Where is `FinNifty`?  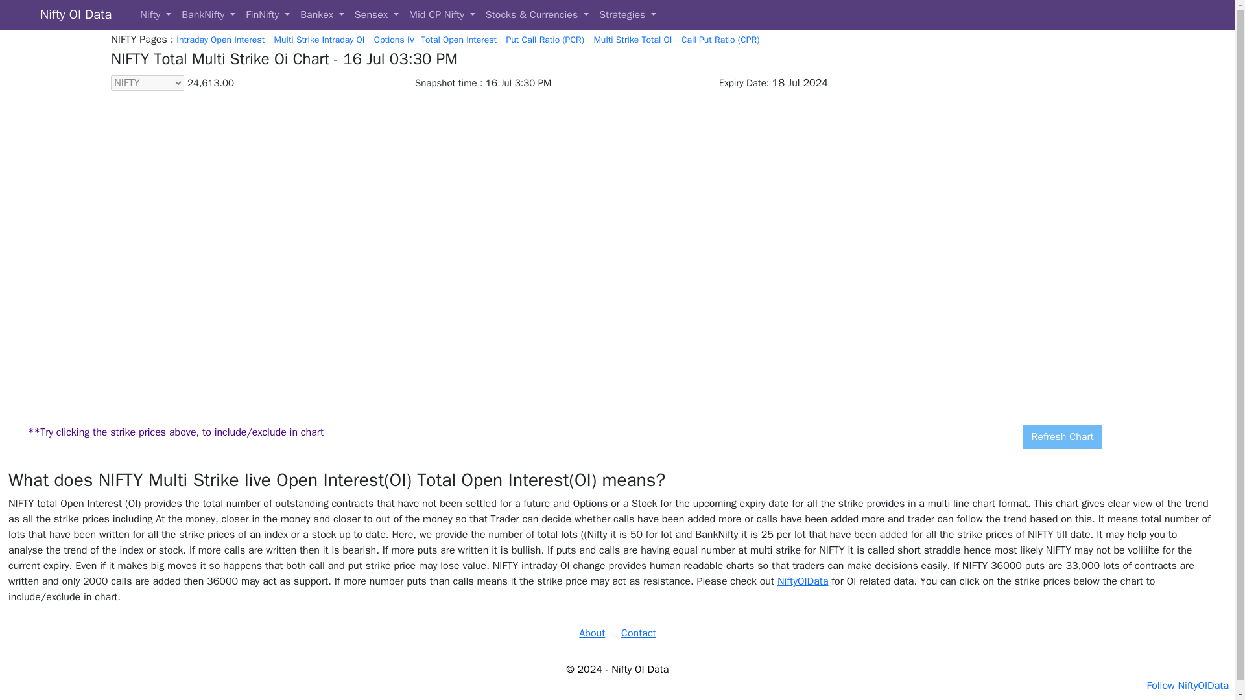
FinNifty is located at coordinates (267, 15).